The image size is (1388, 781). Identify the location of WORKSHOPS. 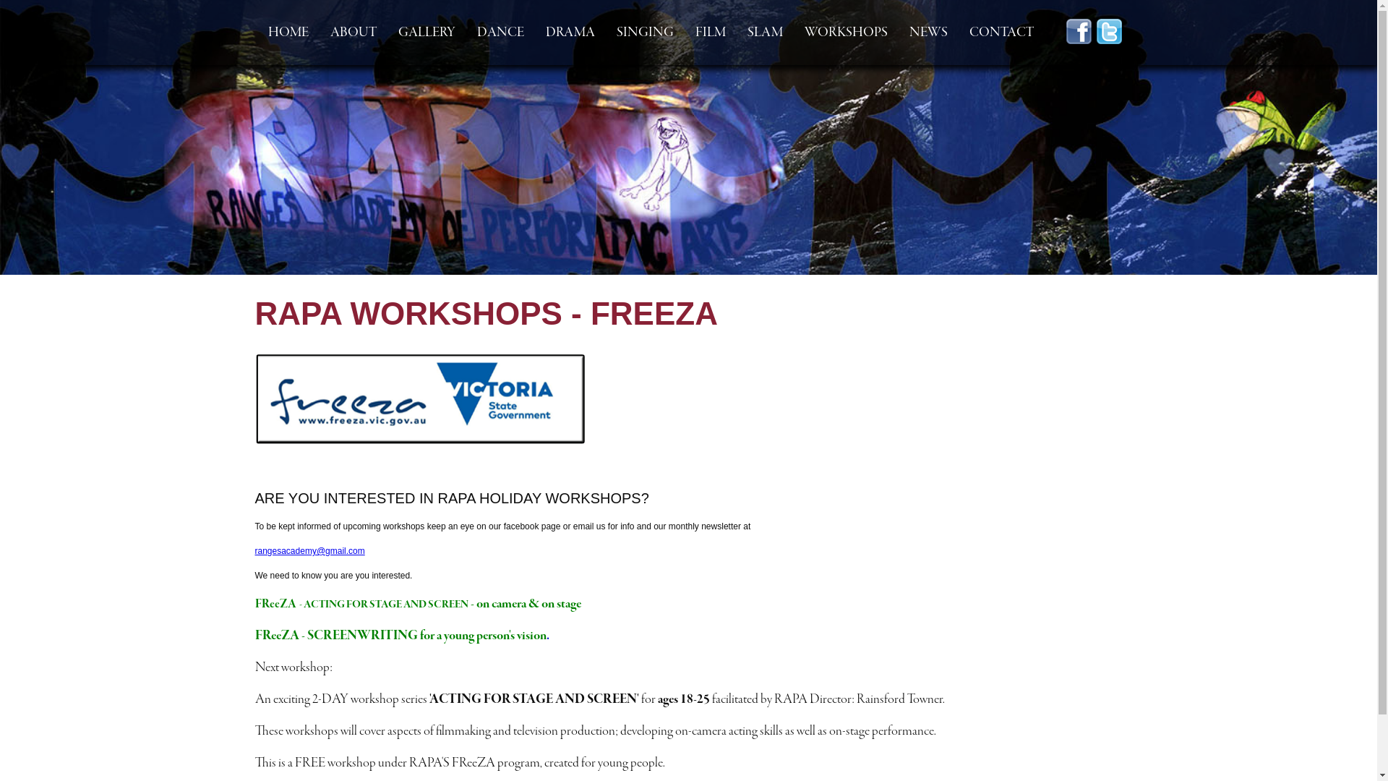
(846, 33).